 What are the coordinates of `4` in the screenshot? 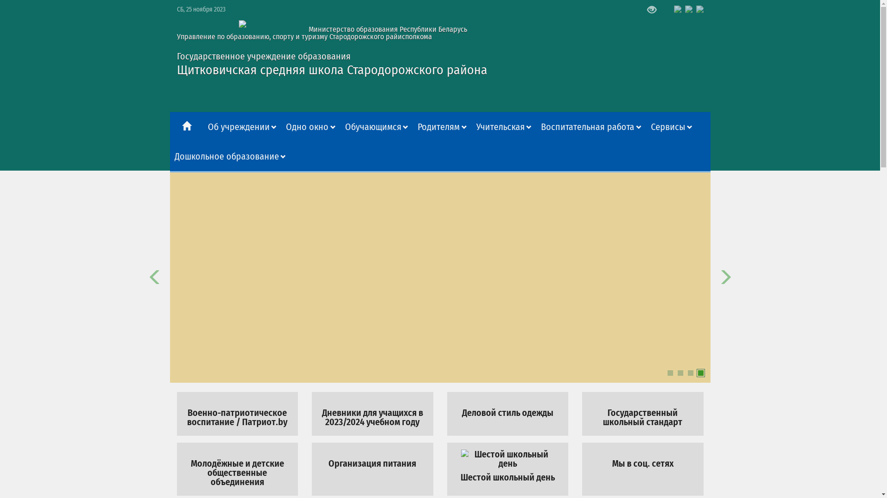 It's located at (700, 373).